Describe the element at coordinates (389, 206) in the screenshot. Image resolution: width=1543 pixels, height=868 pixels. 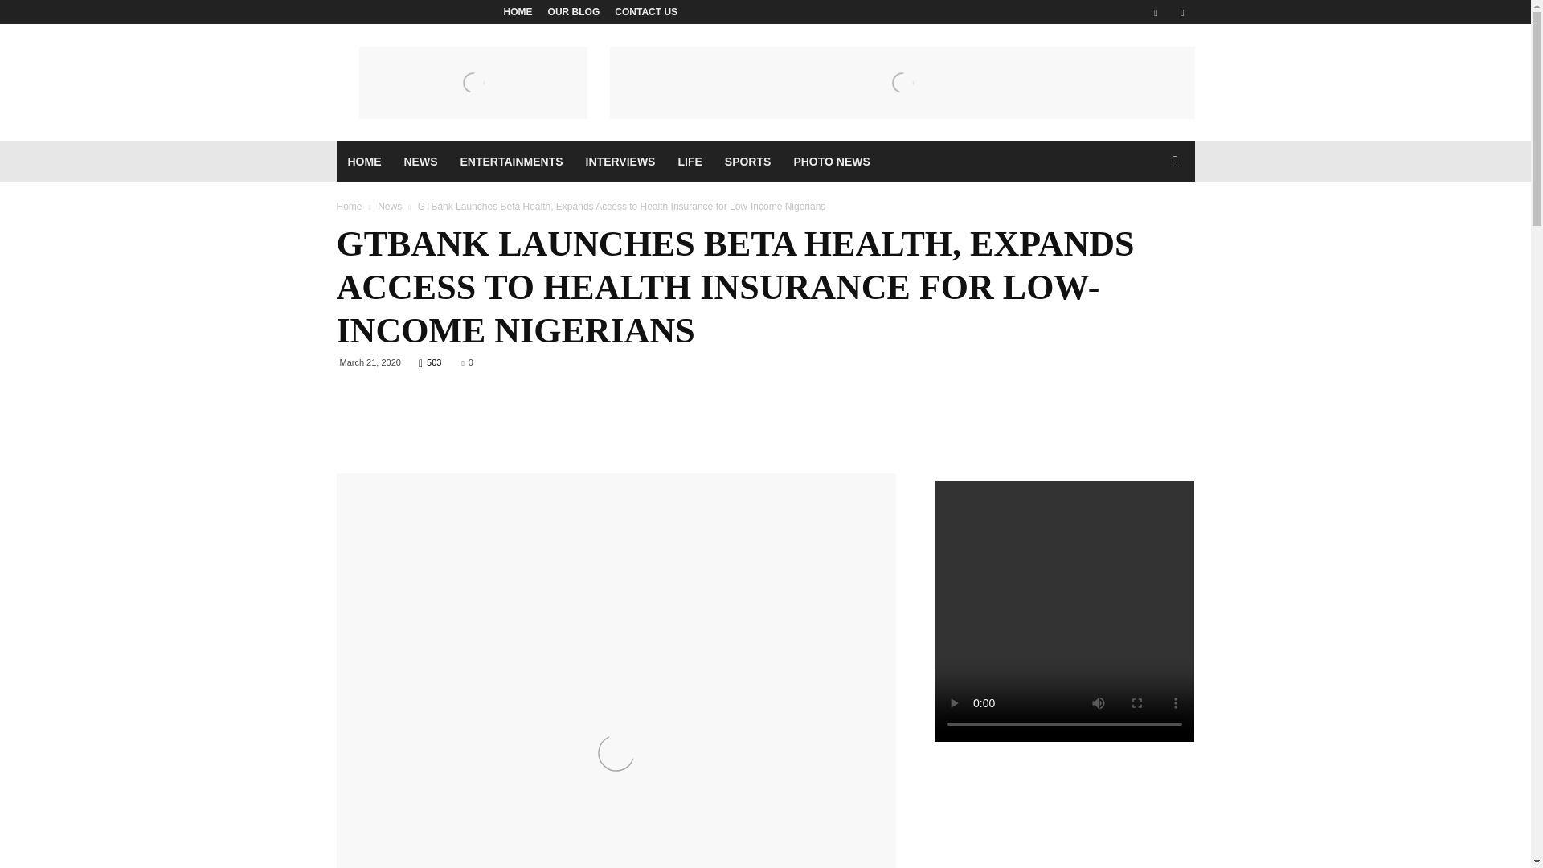
I see `View all posts in News` at that location.